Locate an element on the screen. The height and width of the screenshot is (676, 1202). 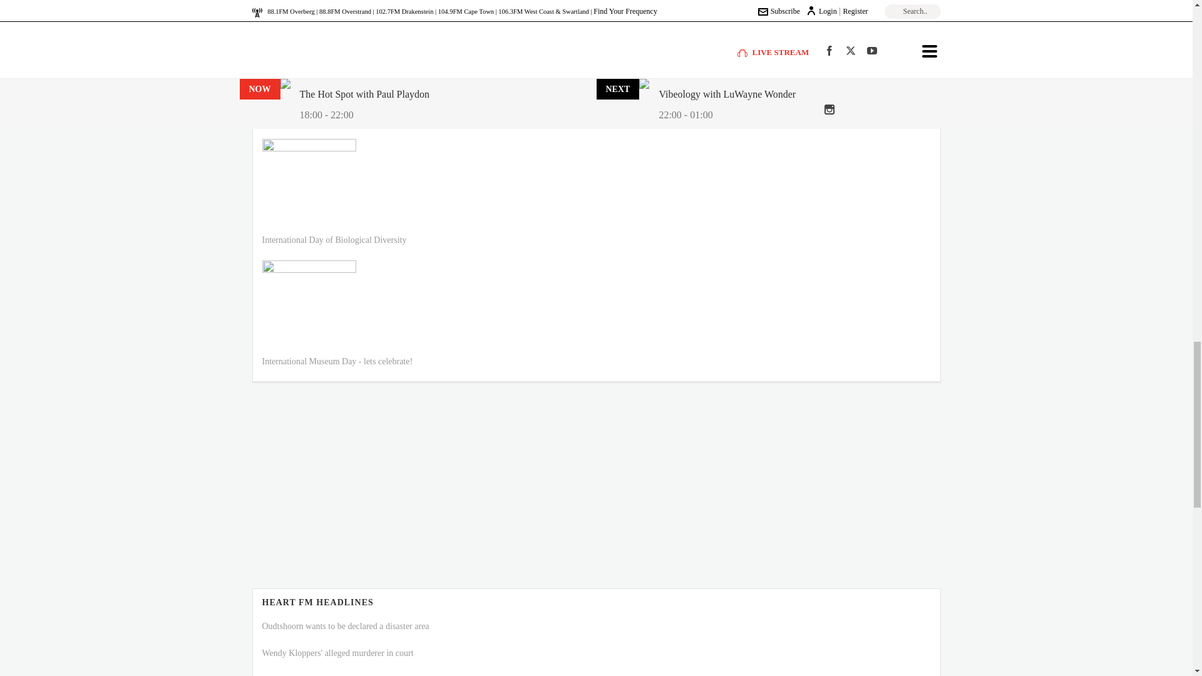
International Day of Biological Diversity is located at coordinates (334, 239).